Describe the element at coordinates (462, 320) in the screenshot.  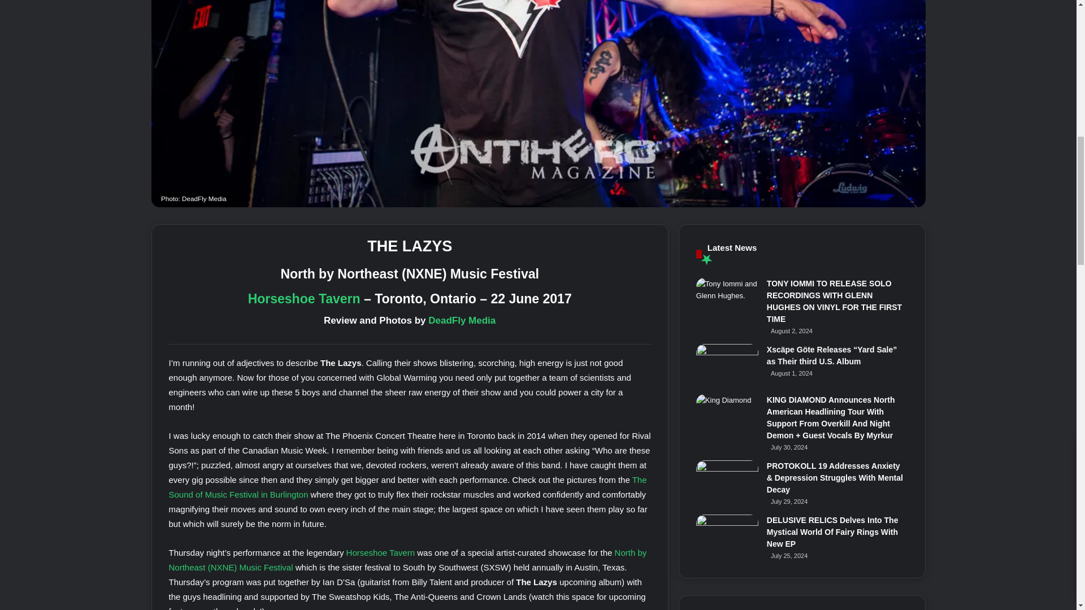
I see `DeadFly Media` at that location.